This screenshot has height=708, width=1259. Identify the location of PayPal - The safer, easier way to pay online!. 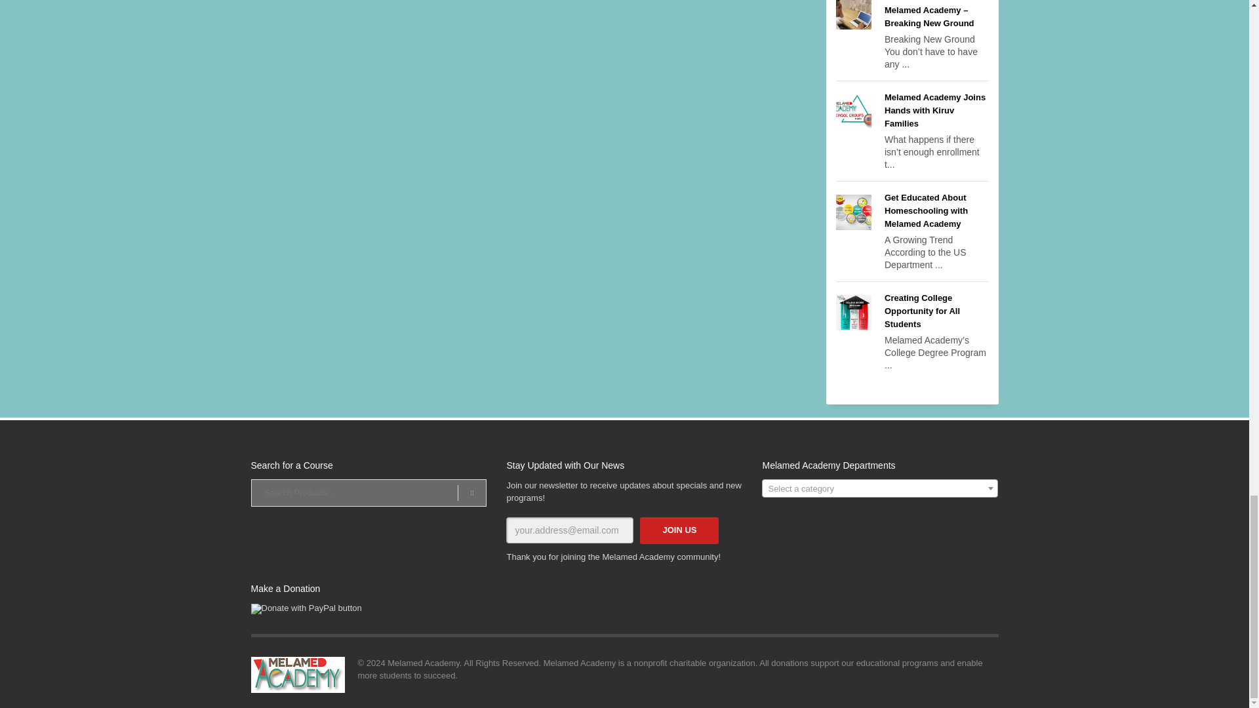
(306, 609).